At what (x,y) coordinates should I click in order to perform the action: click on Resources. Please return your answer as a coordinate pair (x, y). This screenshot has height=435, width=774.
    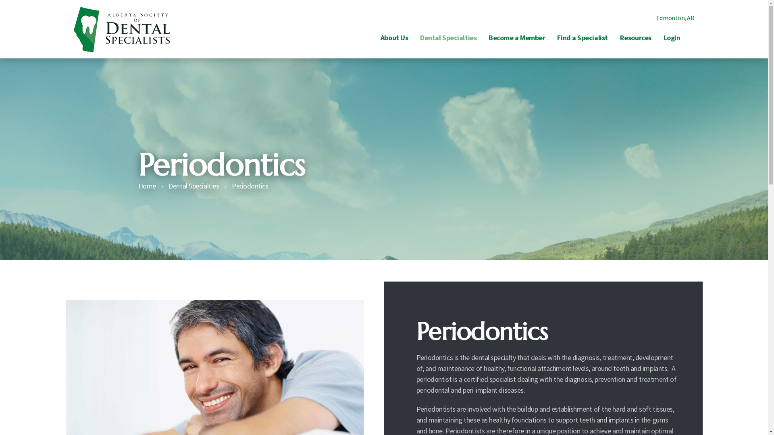
    Looking at the image, I should click on (636, 38).